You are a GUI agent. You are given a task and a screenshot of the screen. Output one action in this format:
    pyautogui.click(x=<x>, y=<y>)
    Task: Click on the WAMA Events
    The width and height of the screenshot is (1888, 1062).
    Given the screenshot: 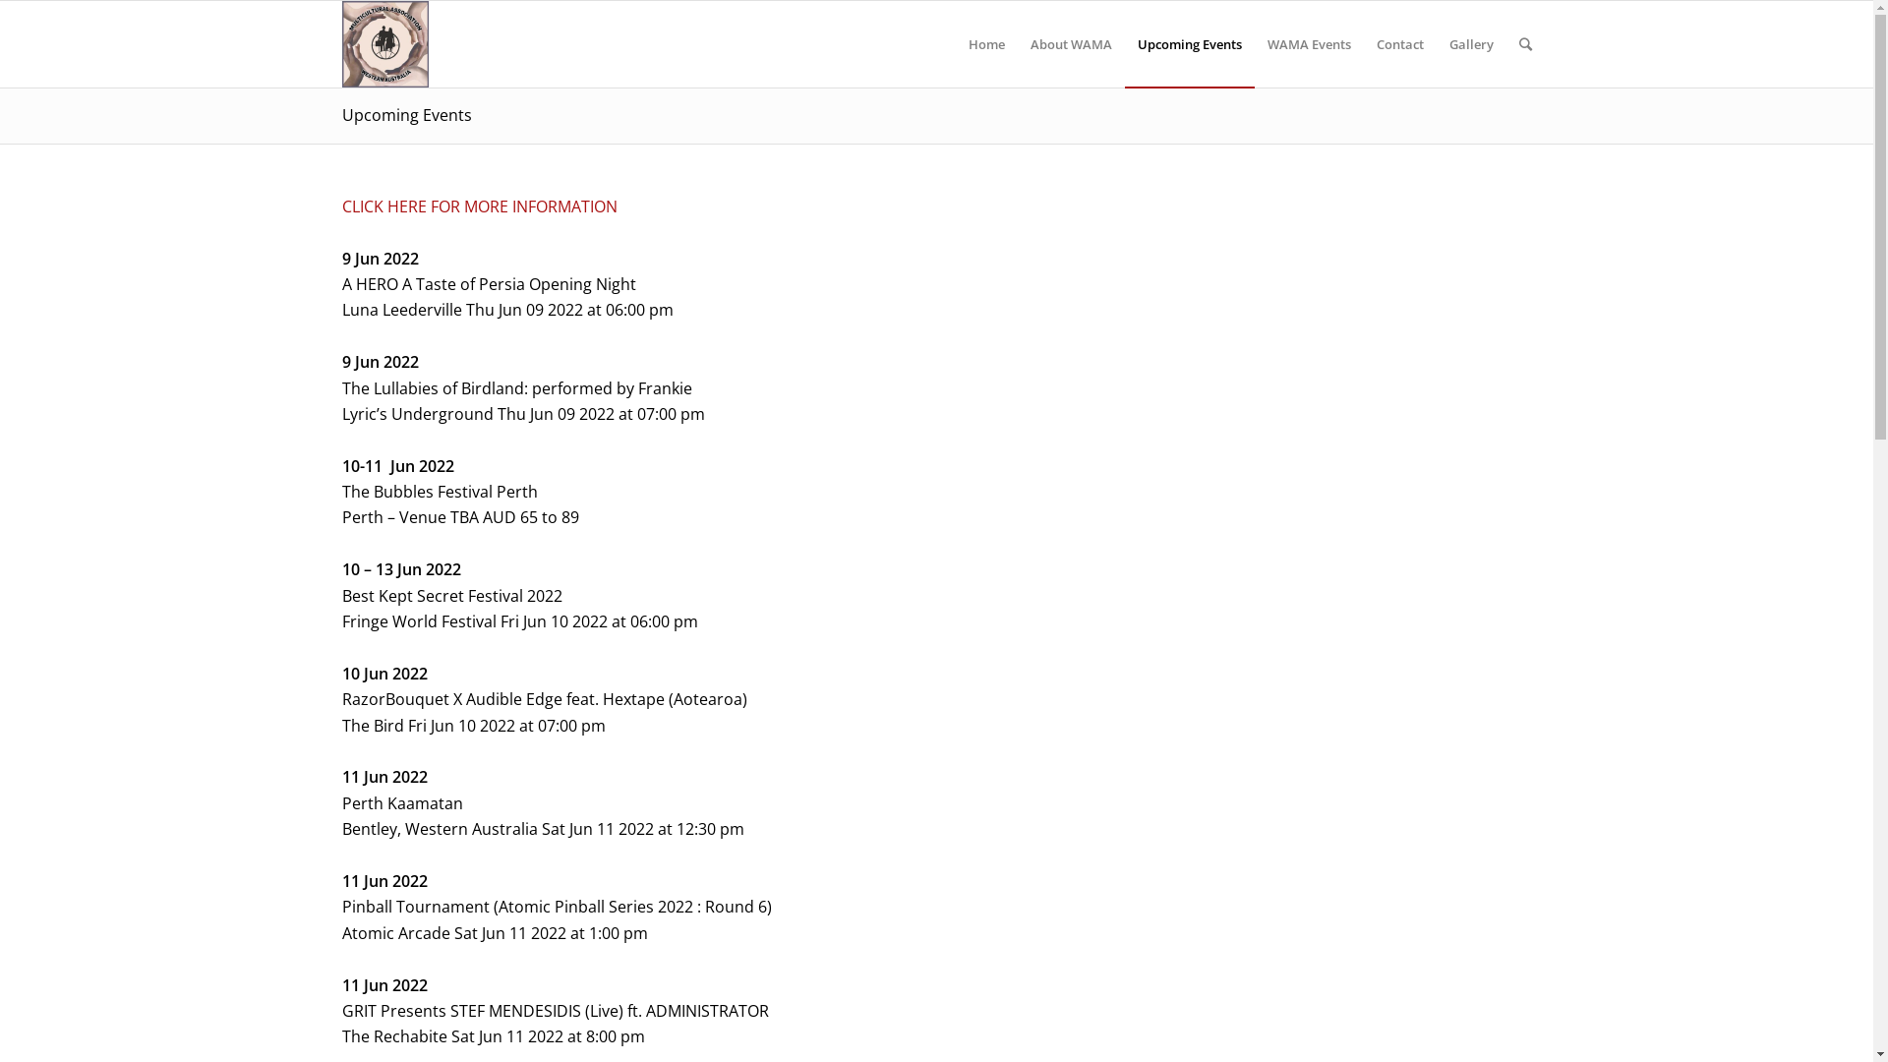 What is the action you would take?
    pyautogui.click(x=1310, y=44)
    